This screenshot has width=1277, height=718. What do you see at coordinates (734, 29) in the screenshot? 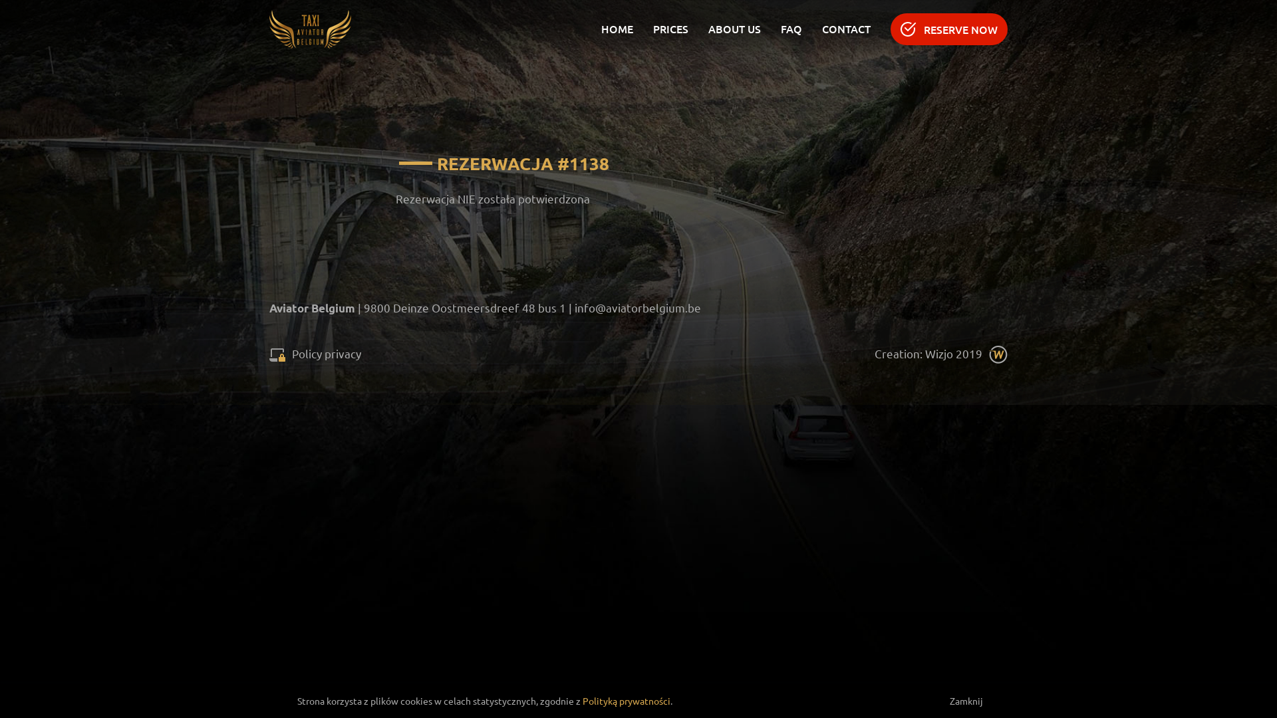
I see `ABOUT US` at bounding box center [734, 29].